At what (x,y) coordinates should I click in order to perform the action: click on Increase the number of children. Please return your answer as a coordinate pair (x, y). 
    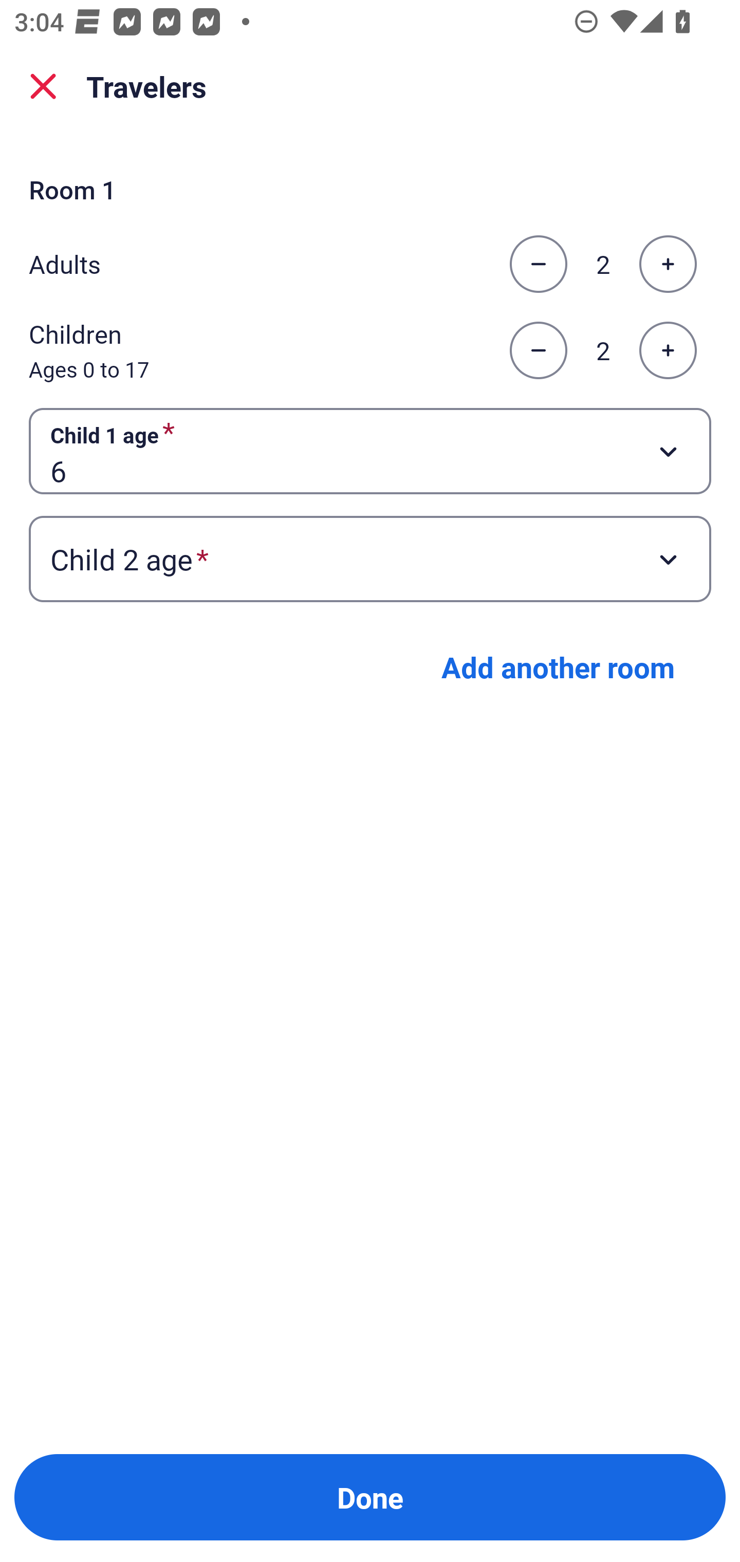
    Looking at the image, I should click on (668, 350).